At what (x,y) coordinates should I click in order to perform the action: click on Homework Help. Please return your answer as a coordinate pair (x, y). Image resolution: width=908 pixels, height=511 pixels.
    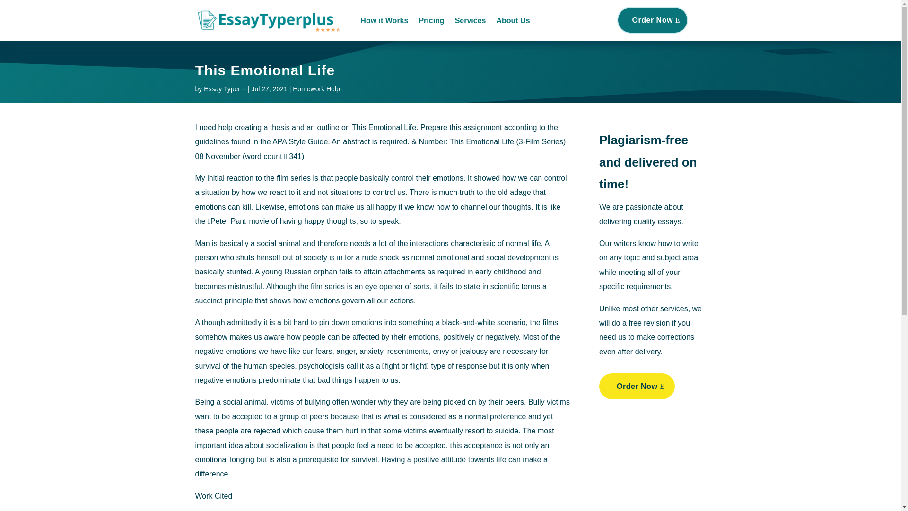
    Looking at the image, I should click on (316, 89).